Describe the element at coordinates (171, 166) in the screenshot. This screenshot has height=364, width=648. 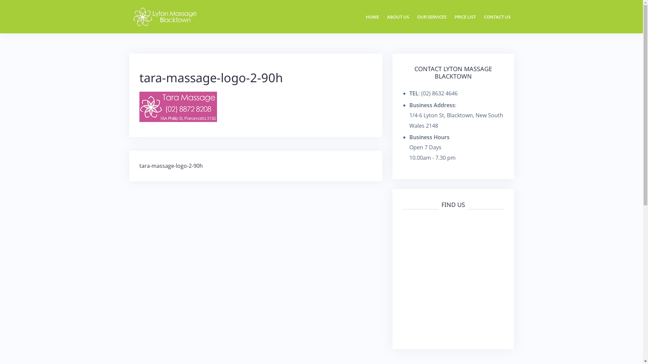
I see `tara-massage-logo-2-90h` at that location.